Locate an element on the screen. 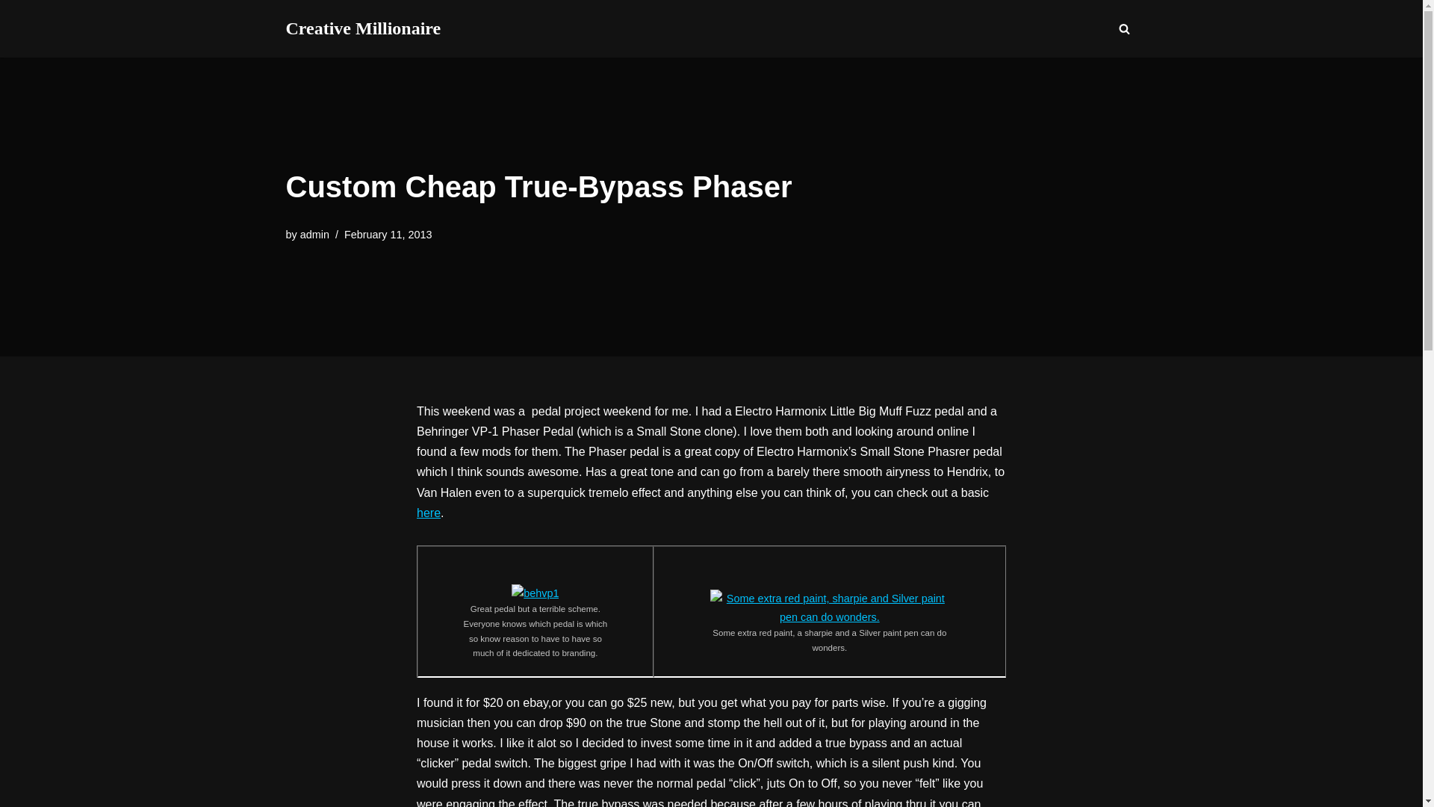 The width and height of the screenshot is (1434, 807). Basic VP1 is located at coordinates (535, 593).